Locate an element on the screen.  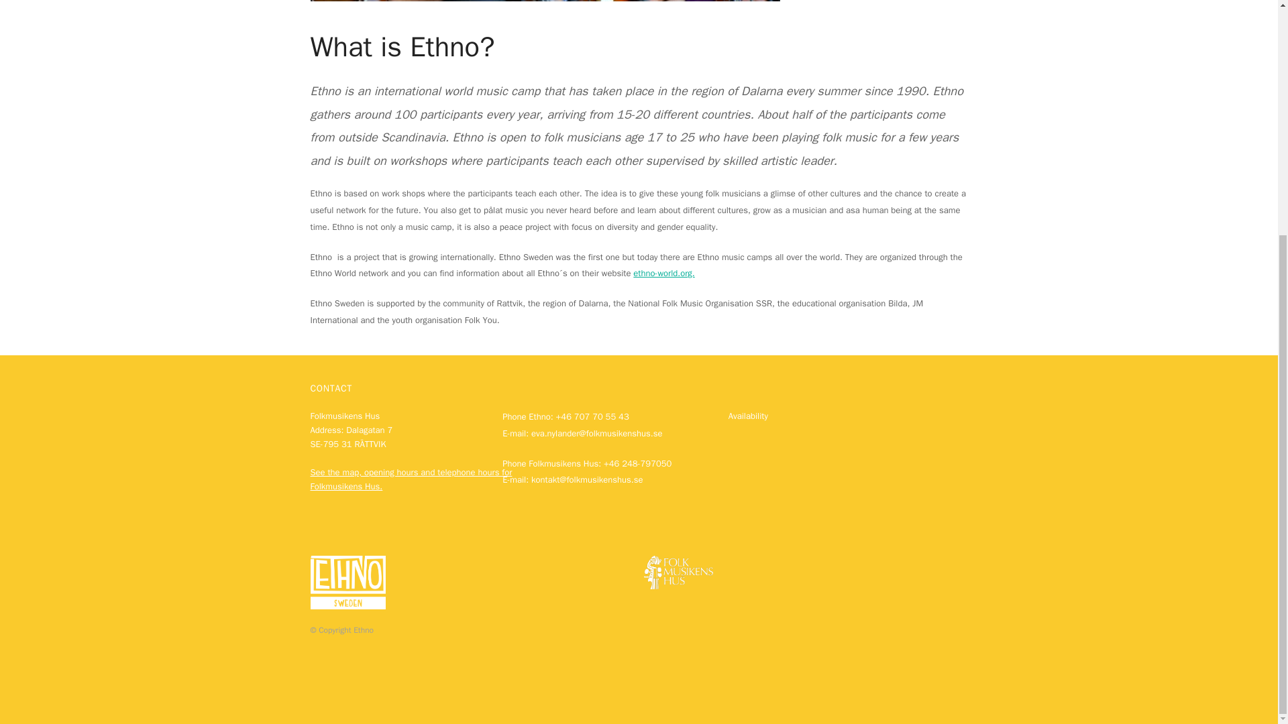
See the map, opening hours and telephone hours. is located at coordinates (411, 138).